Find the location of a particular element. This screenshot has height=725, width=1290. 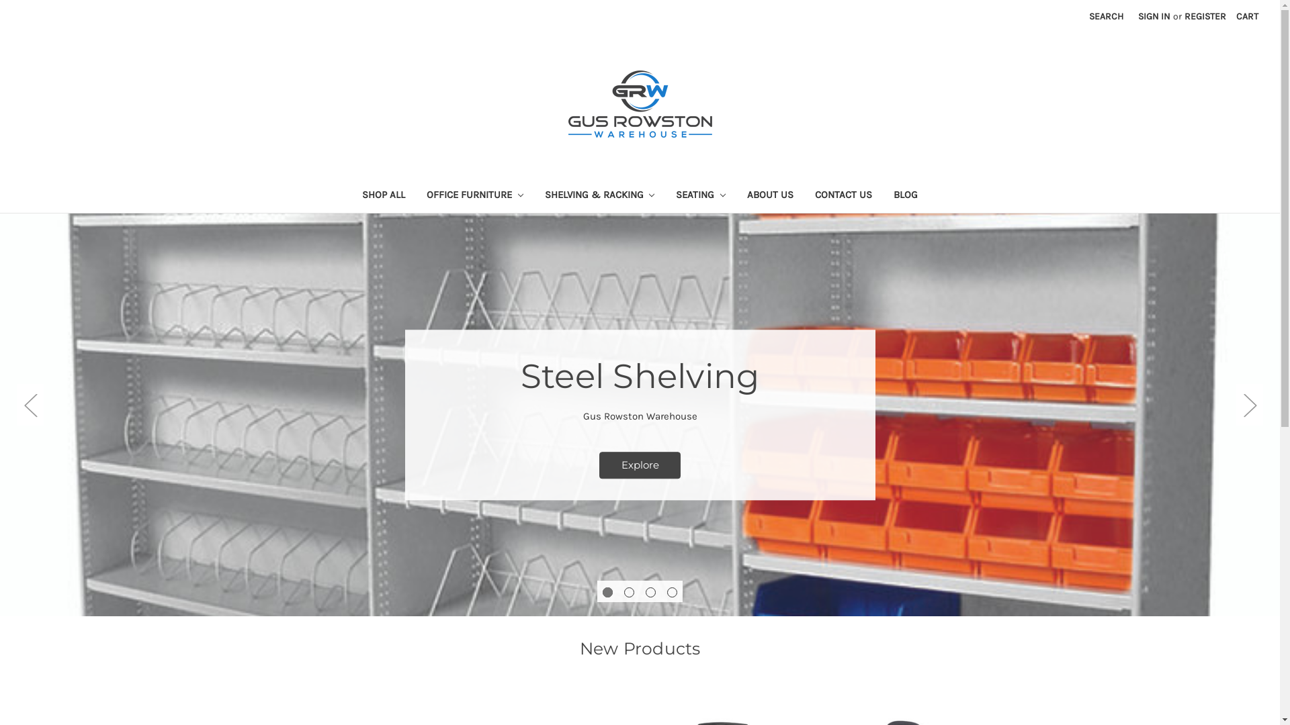

GRW is located at coordinates (640, 104).